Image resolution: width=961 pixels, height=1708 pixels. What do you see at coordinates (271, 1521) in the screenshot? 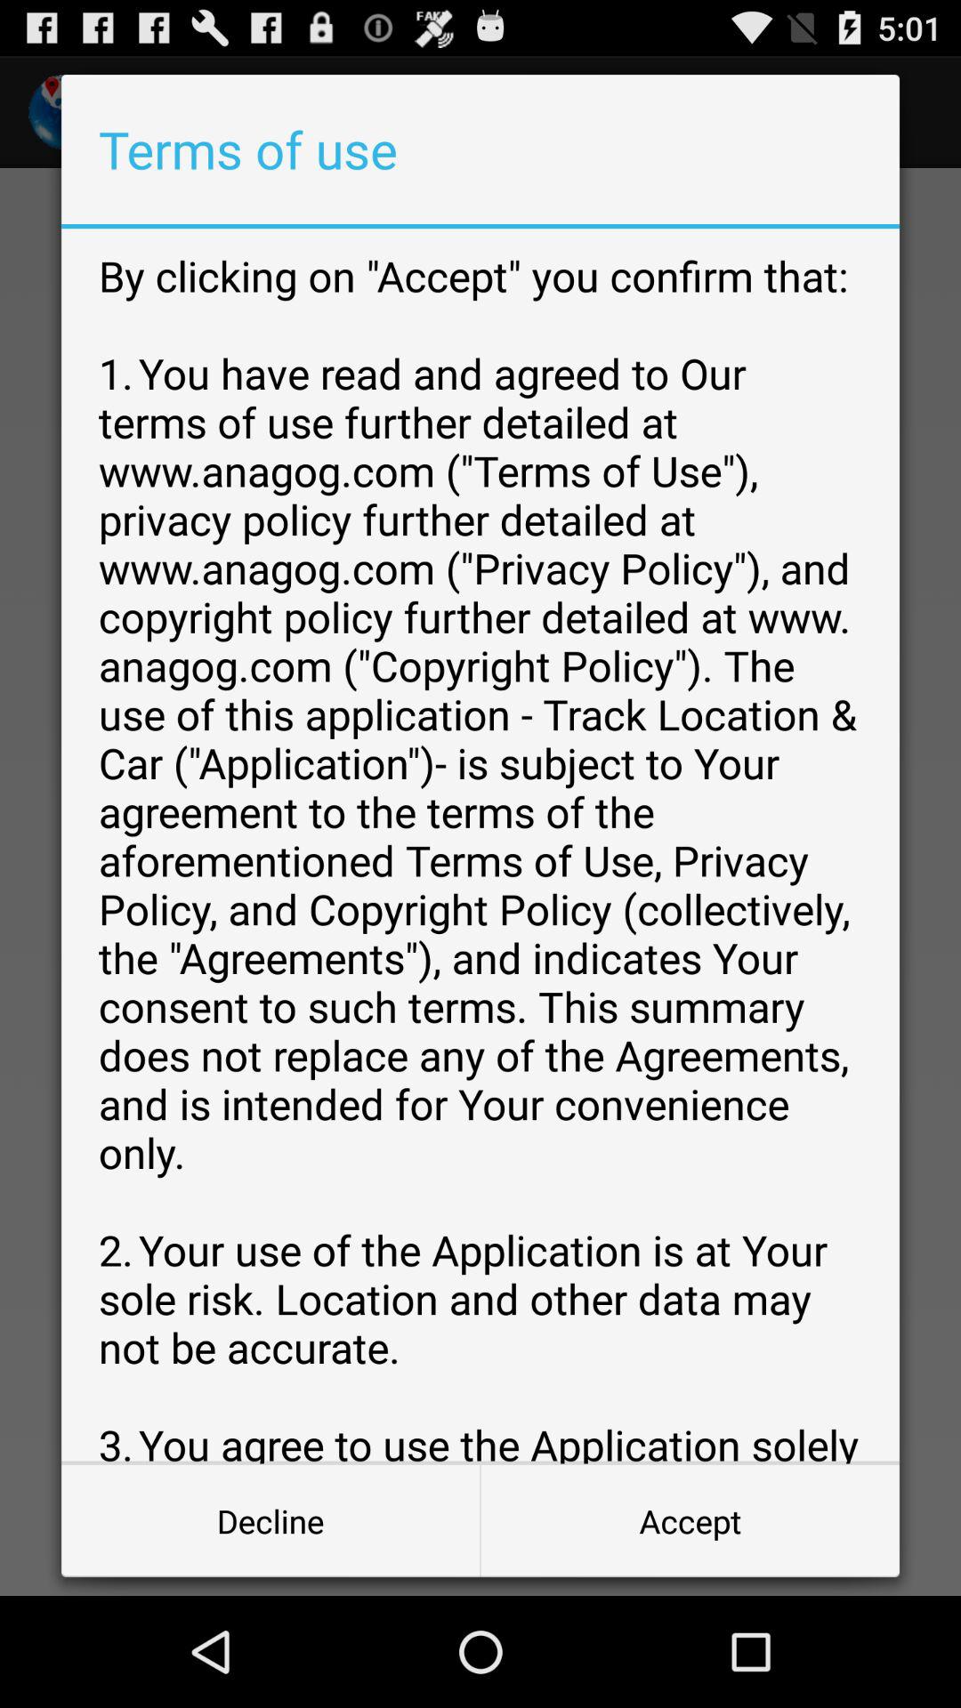
I see `choose the icon next to the accept` at bounding box center [271, 1521].